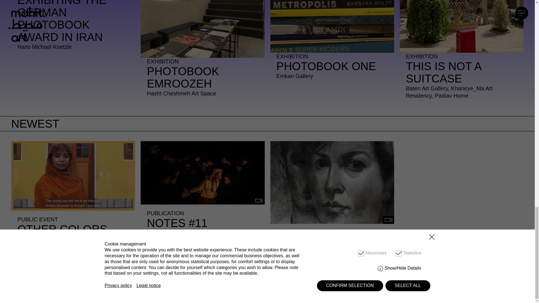 This screenshot has width=539, height=303. What do you see at coordinates (462, 52) in the screenshot?
I see `SHARE` at bounding box center [462, 52].